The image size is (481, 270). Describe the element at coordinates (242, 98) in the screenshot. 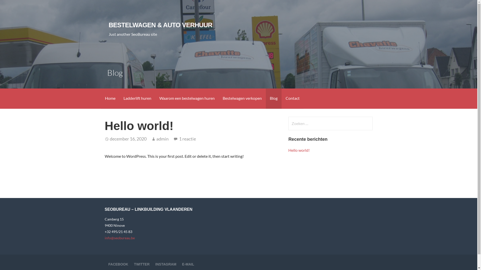

I see `Bestelwagen verkopen` at that location.